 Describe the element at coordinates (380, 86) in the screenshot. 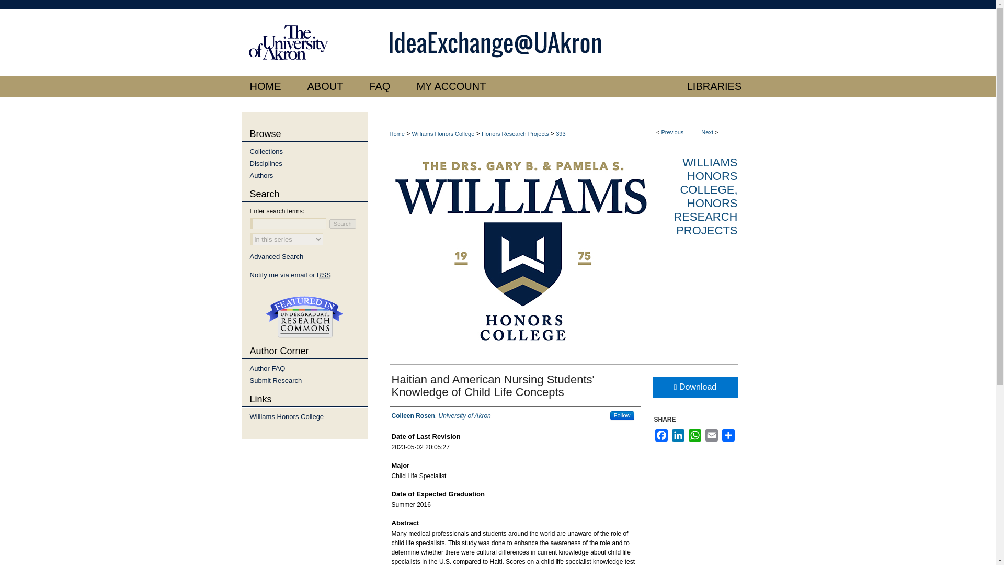

I see `FAQ` at that location.